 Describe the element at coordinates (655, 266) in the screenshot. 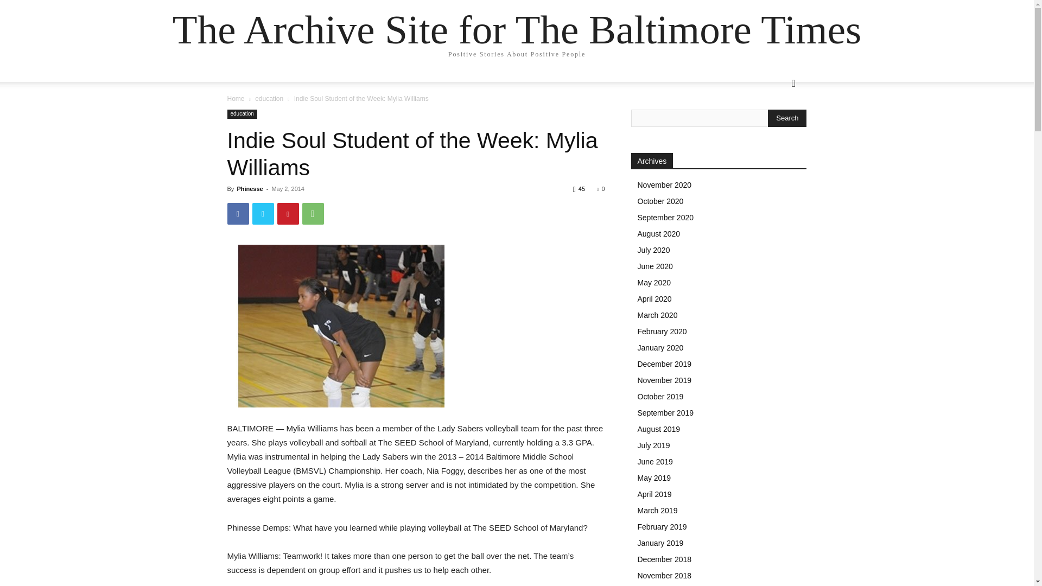

I see `June 2020` at that location.